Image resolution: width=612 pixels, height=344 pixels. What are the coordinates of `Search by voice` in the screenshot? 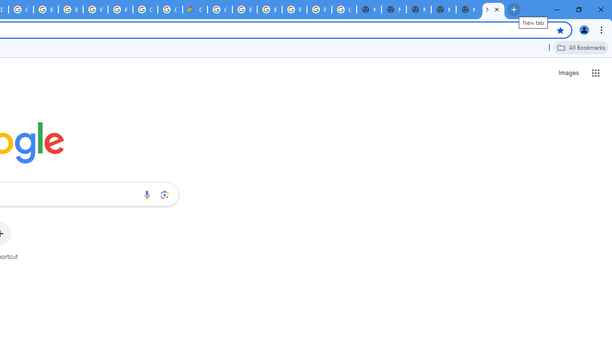 It's located at (147, 194).